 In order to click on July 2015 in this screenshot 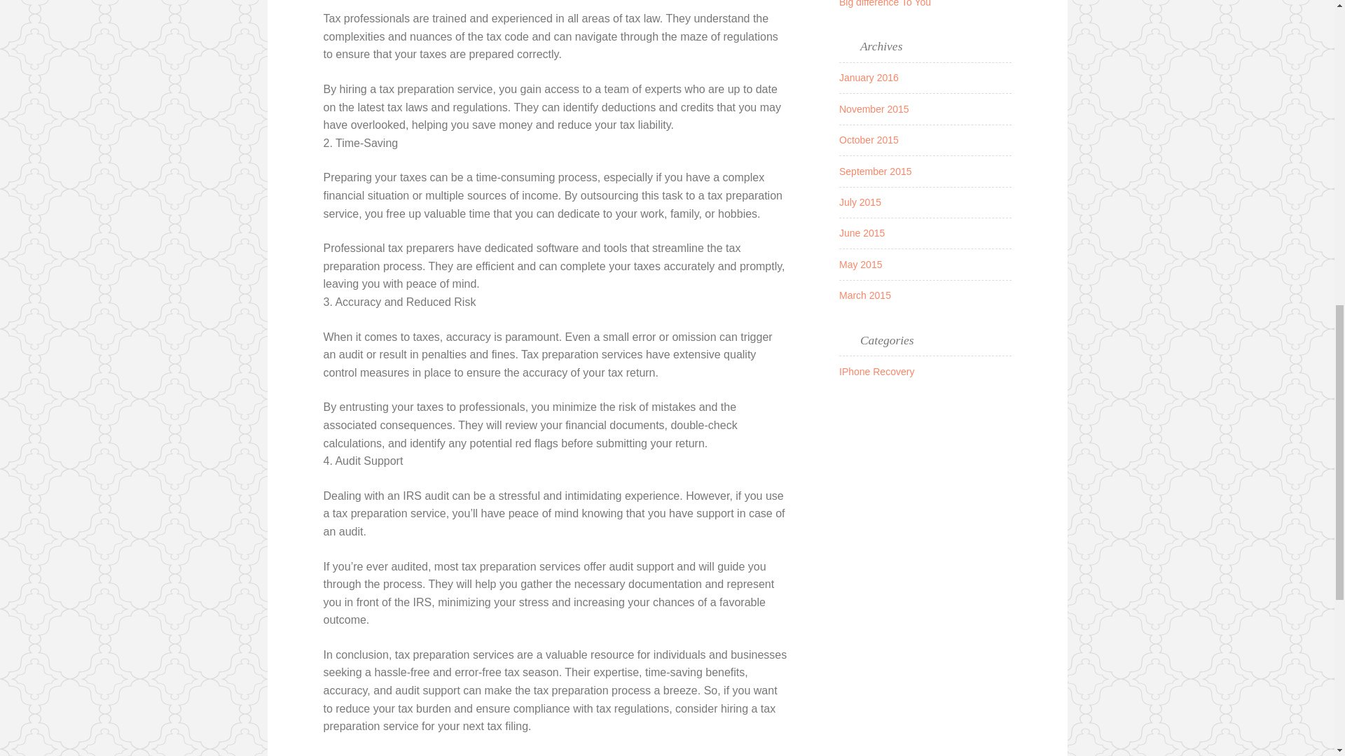, I will do `click(860, 202)`.